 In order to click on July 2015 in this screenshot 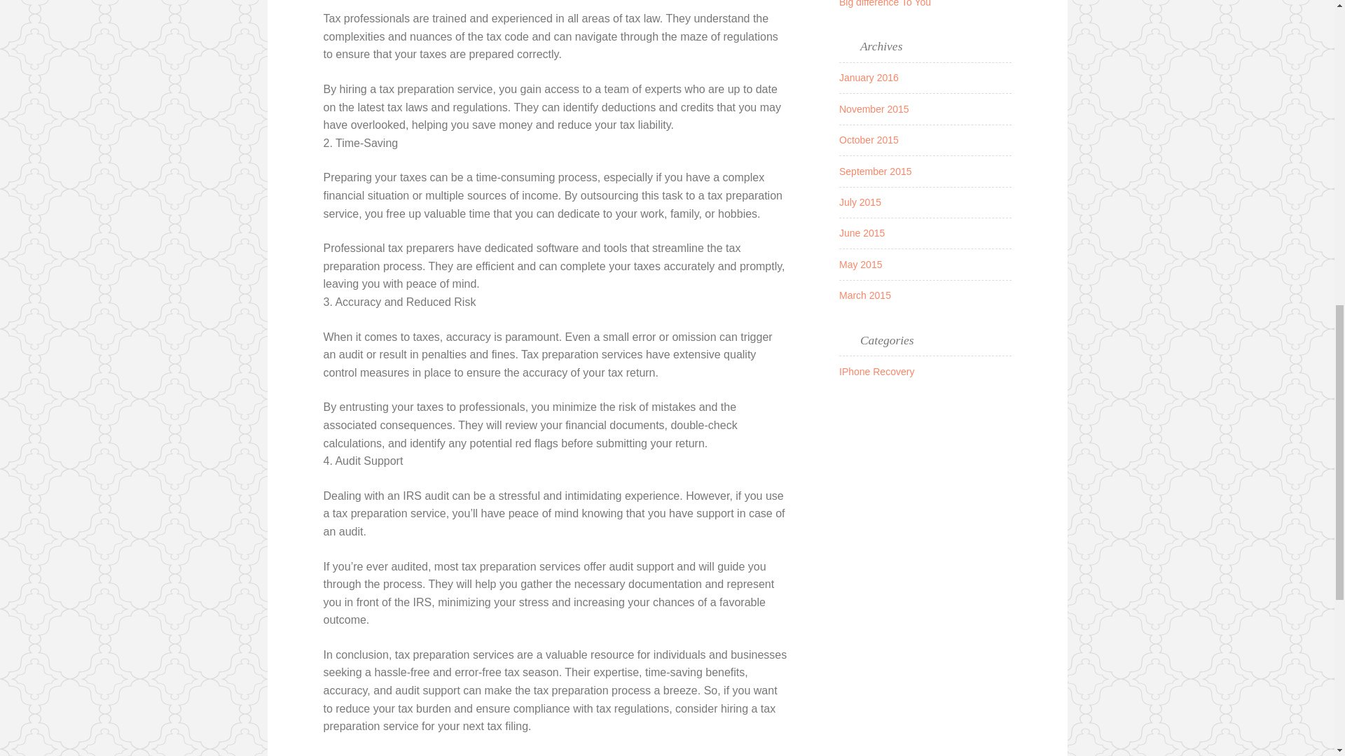, I will do `click(860, 202)`.